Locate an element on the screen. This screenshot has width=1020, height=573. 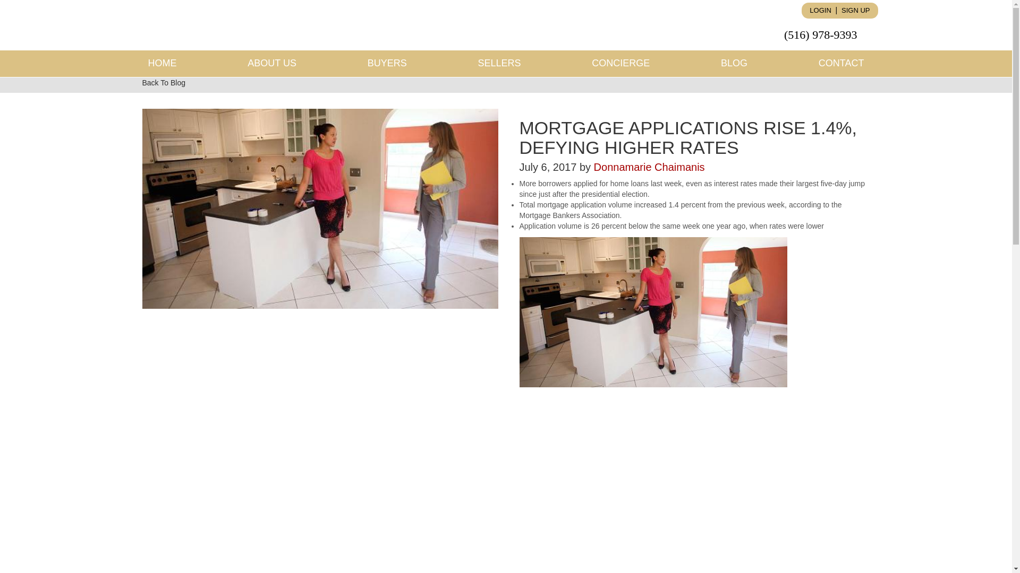
SELLERS is located at coordinates (499, 64).